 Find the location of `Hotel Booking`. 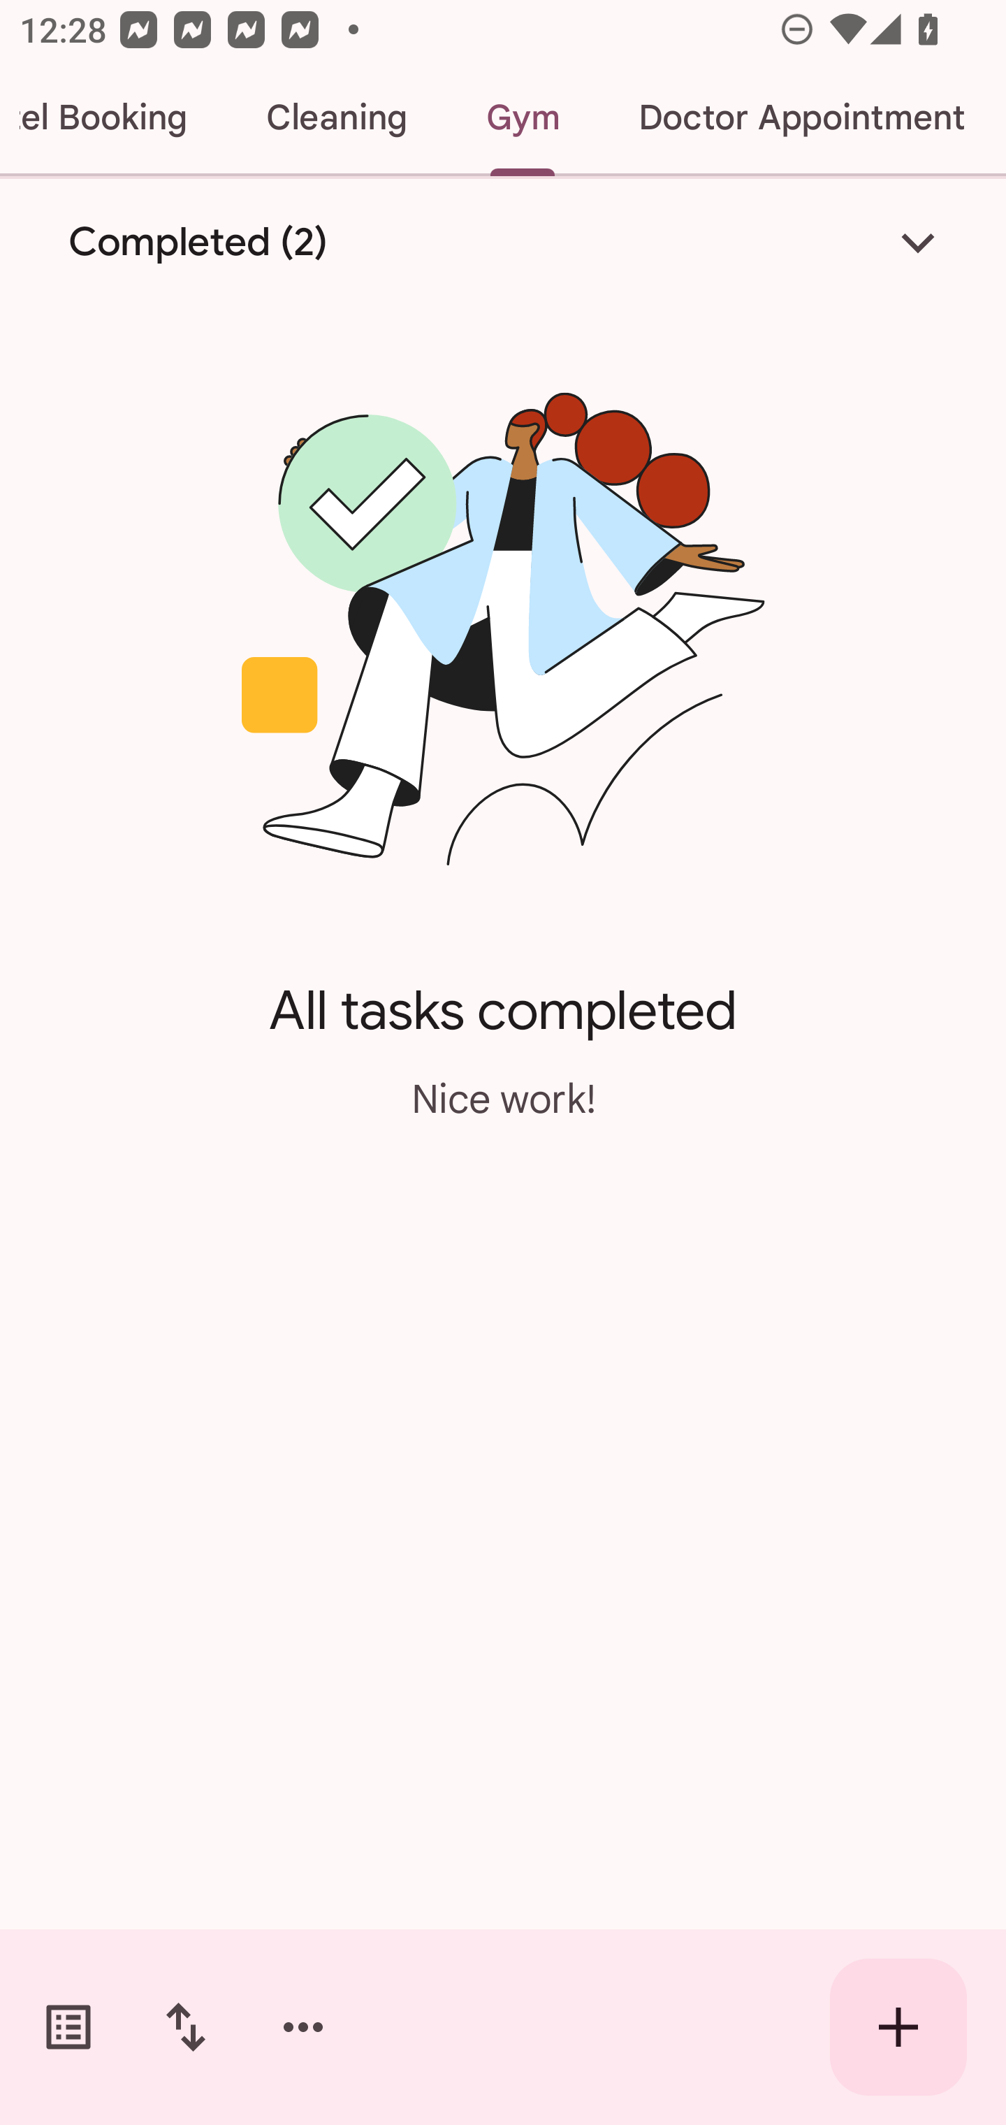

Hotel Booking is located at coordinates (113, 117).